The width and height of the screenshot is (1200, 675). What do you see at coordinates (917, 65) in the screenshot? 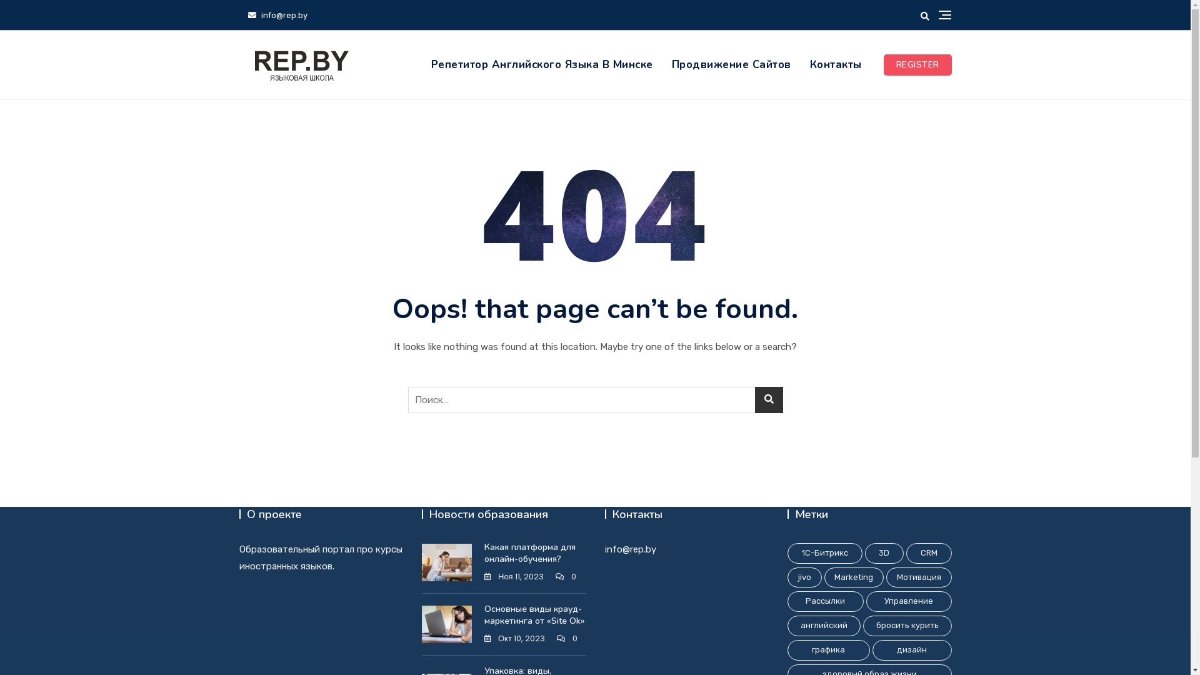
I see `REGISTER` at bounding box center [917, 65].